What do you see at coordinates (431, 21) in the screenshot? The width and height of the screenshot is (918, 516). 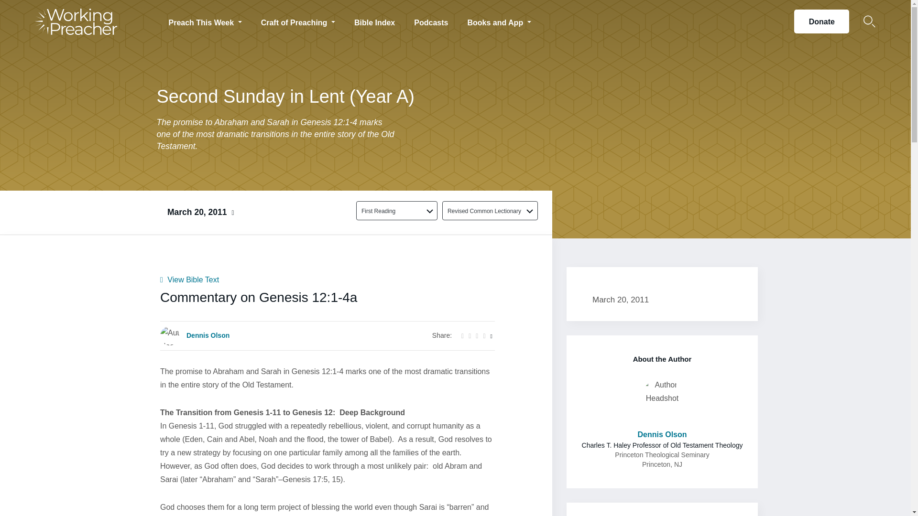 I see `Podcasts` at bounding box center [431, 21].